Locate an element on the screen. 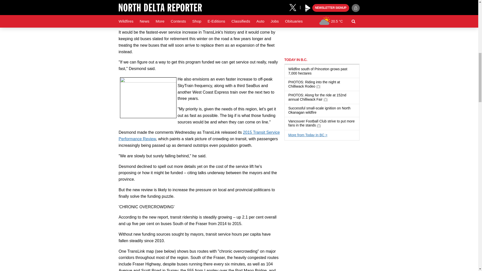  Has a gallery is located at coordinates (318, 86).